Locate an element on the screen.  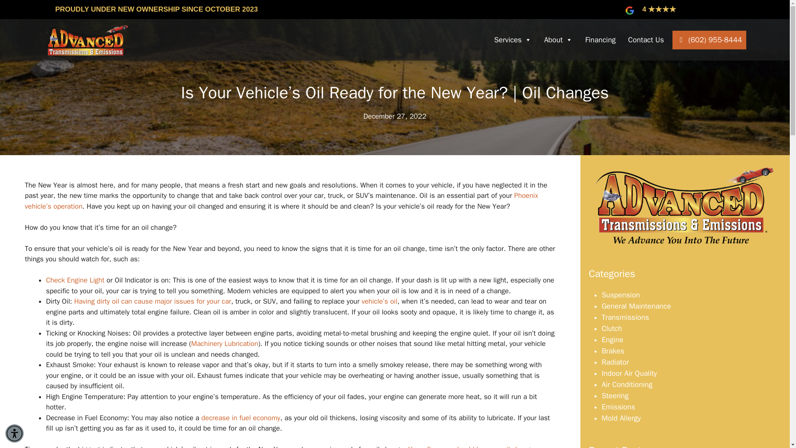
1 topics is located at coordinates (613, 351).